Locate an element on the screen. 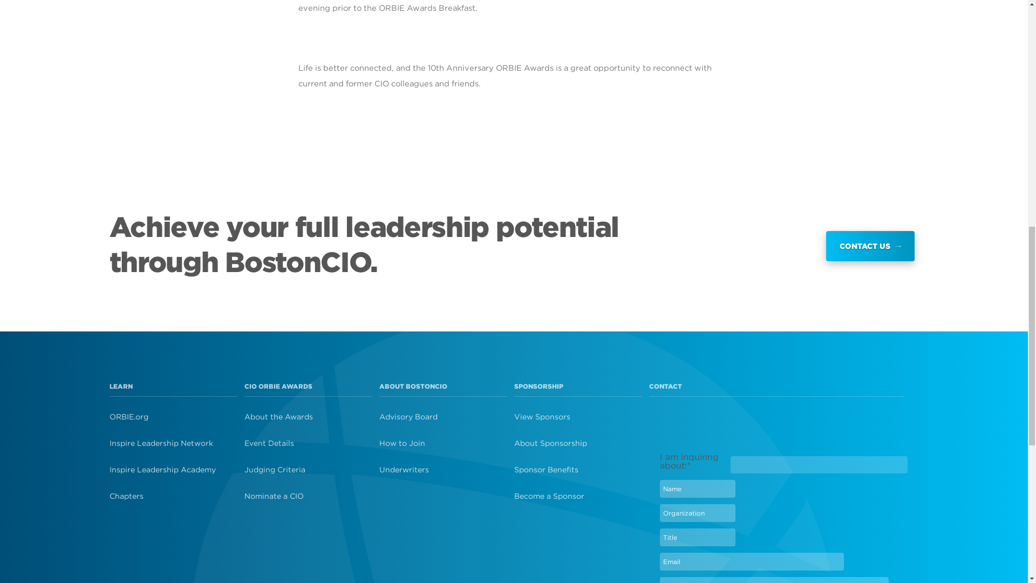  Advisory Board is located at coordinates (446, 416).